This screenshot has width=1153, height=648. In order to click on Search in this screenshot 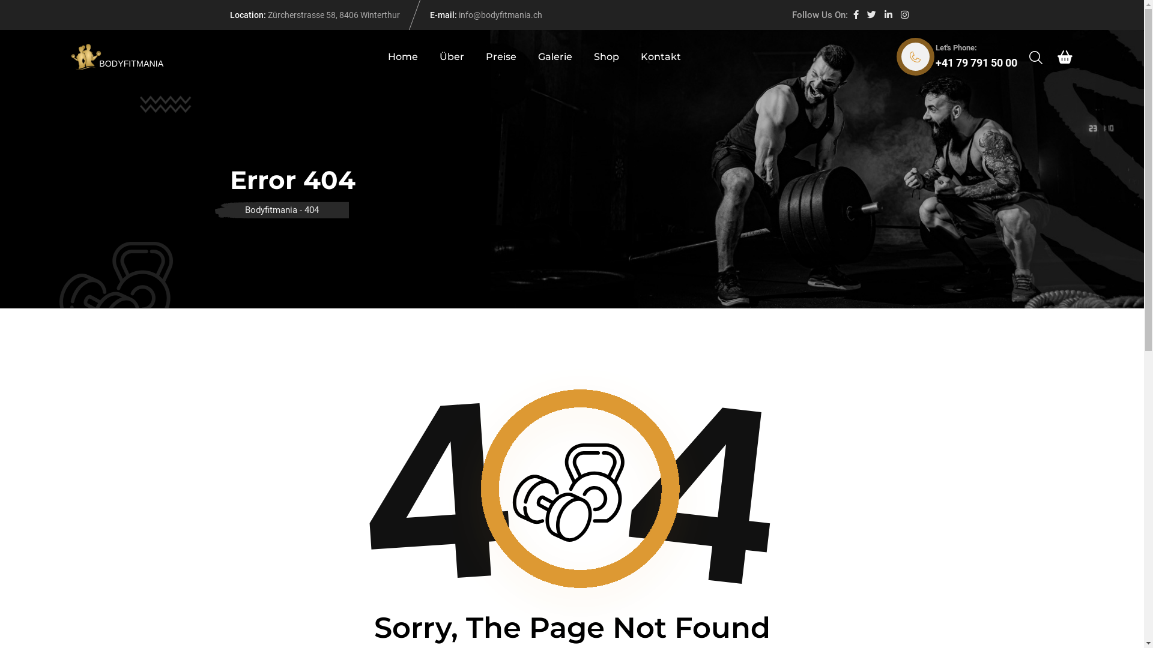, I will do `click(1036, 58)`.